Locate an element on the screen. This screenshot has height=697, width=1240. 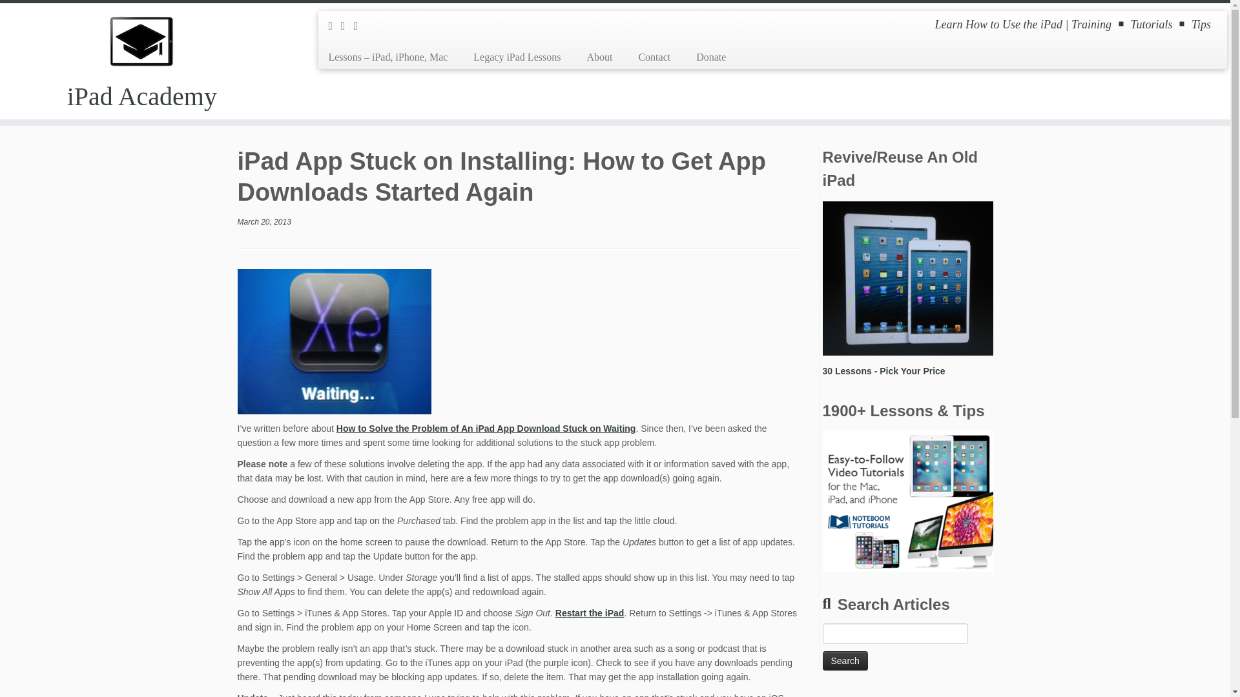
iPad Academy is located at coordinates (142, 97).